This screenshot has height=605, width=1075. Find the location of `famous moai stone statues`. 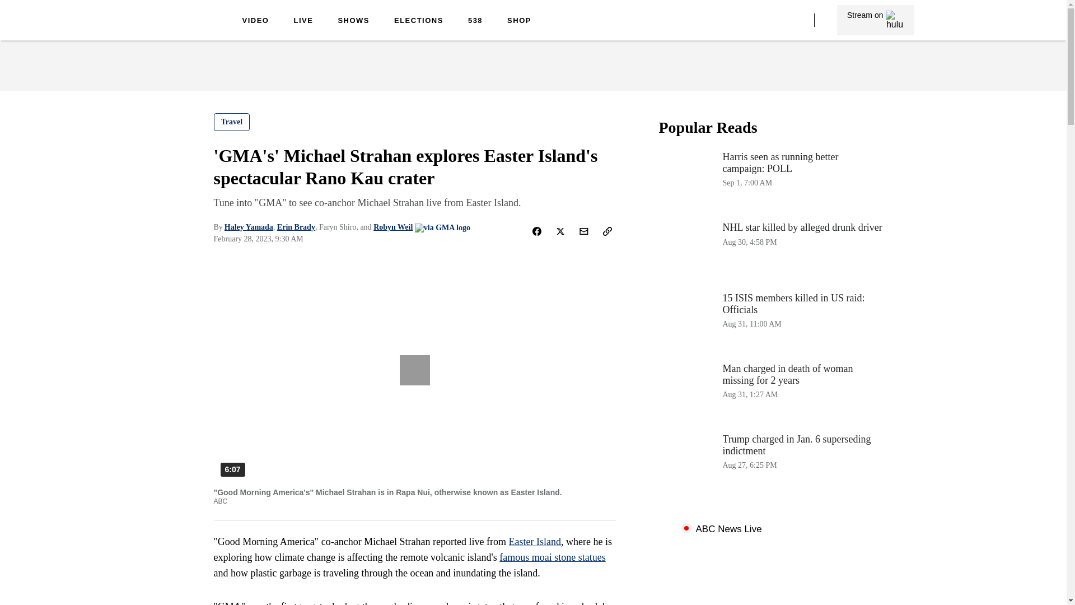

famous moai stone statues is located at coordinates (552, 557).